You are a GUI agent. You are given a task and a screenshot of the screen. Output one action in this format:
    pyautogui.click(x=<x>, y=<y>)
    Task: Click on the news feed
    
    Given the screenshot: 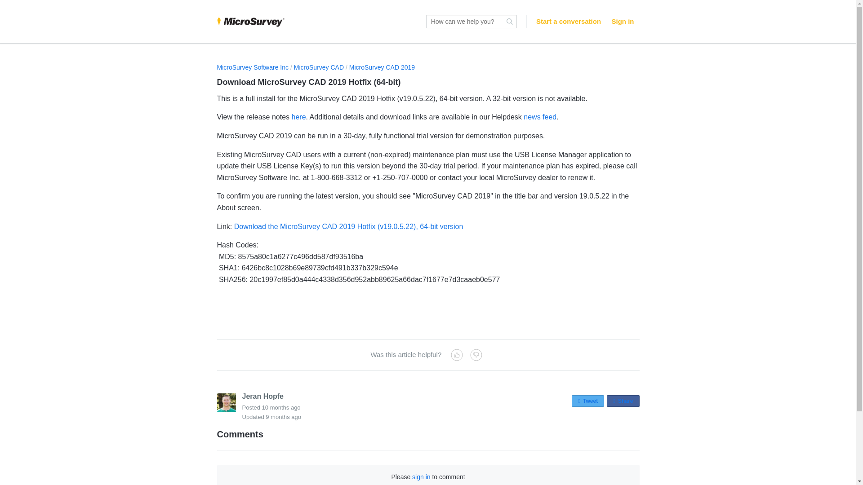 What is the action you would take?
    pyautogui.click(x=540, y=117)
    